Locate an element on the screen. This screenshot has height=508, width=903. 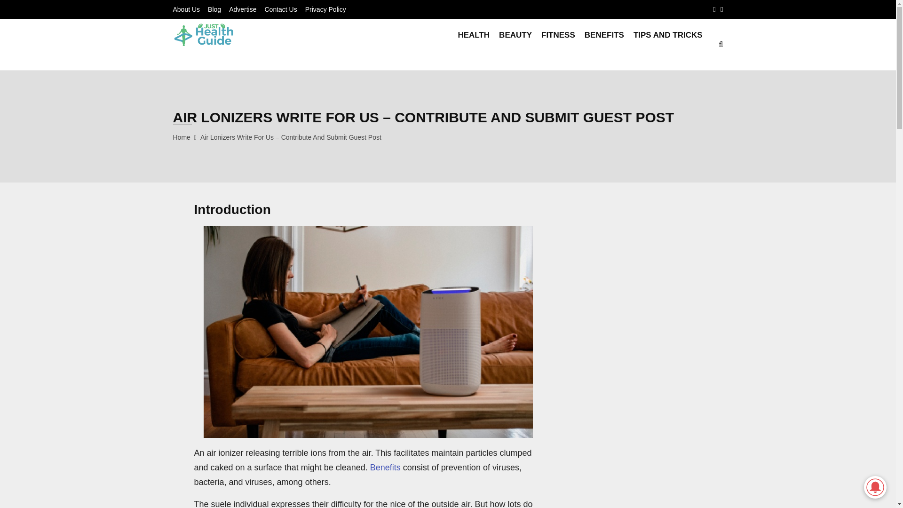
TIPS AND TRICKS is located at coordinates (668, 44).